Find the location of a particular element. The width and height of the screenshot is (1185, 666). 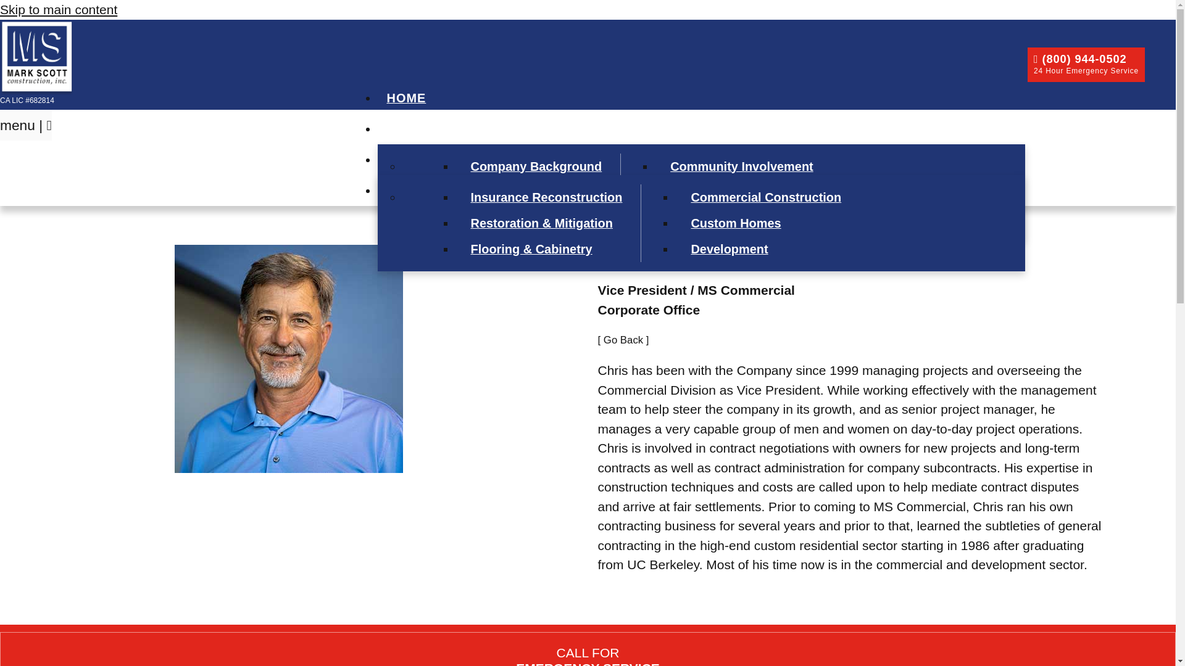

ABOUT is located at coordinates (415, 128).